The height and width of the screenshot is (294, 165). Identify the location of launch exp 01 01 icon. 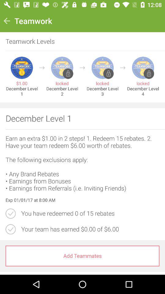
(82, 200).